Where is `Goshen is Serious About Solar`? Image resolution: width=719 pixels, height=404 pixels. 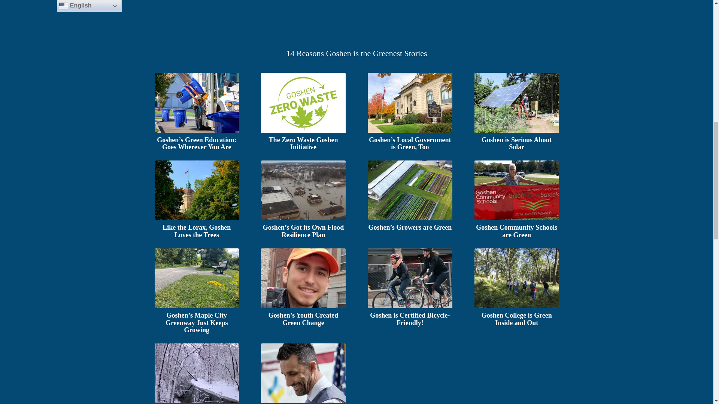
Goshen is Serious About Solar is located at coordinates (516, 103).